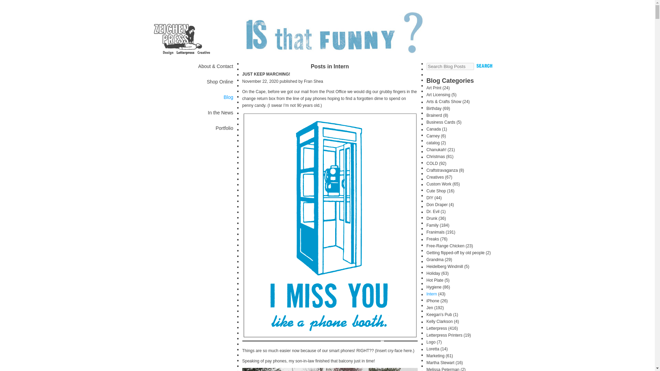 This screenshot has height=371, width=660. What do you see at coordinates (221, 112) in the screenshot?
I see `In the News` at bounding box center [221, 112].